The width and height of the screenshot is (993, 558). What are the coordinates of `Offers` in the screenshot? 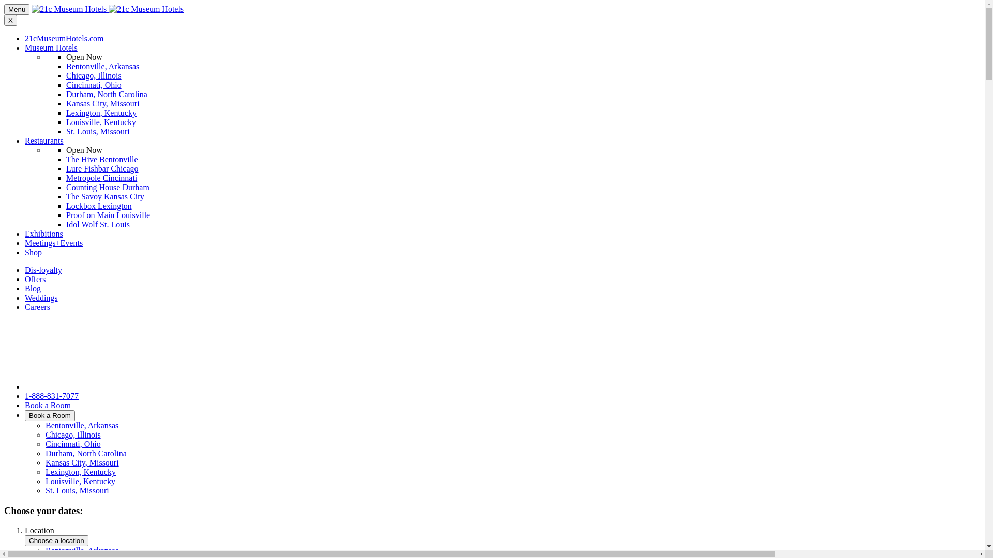 It's located at (35, 279).